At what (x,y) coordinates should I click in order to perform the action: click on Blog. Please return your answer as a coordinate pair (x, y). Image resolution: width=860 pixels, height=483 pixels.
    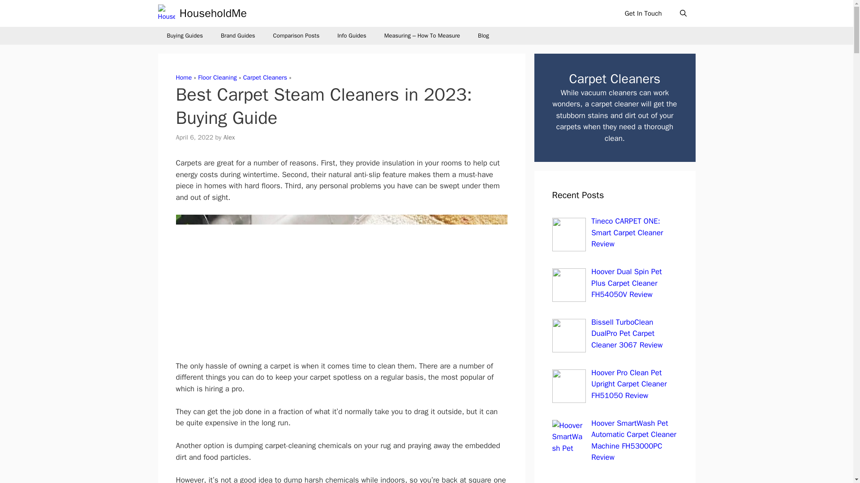
    Looking at the image, I should click on (483, 36).